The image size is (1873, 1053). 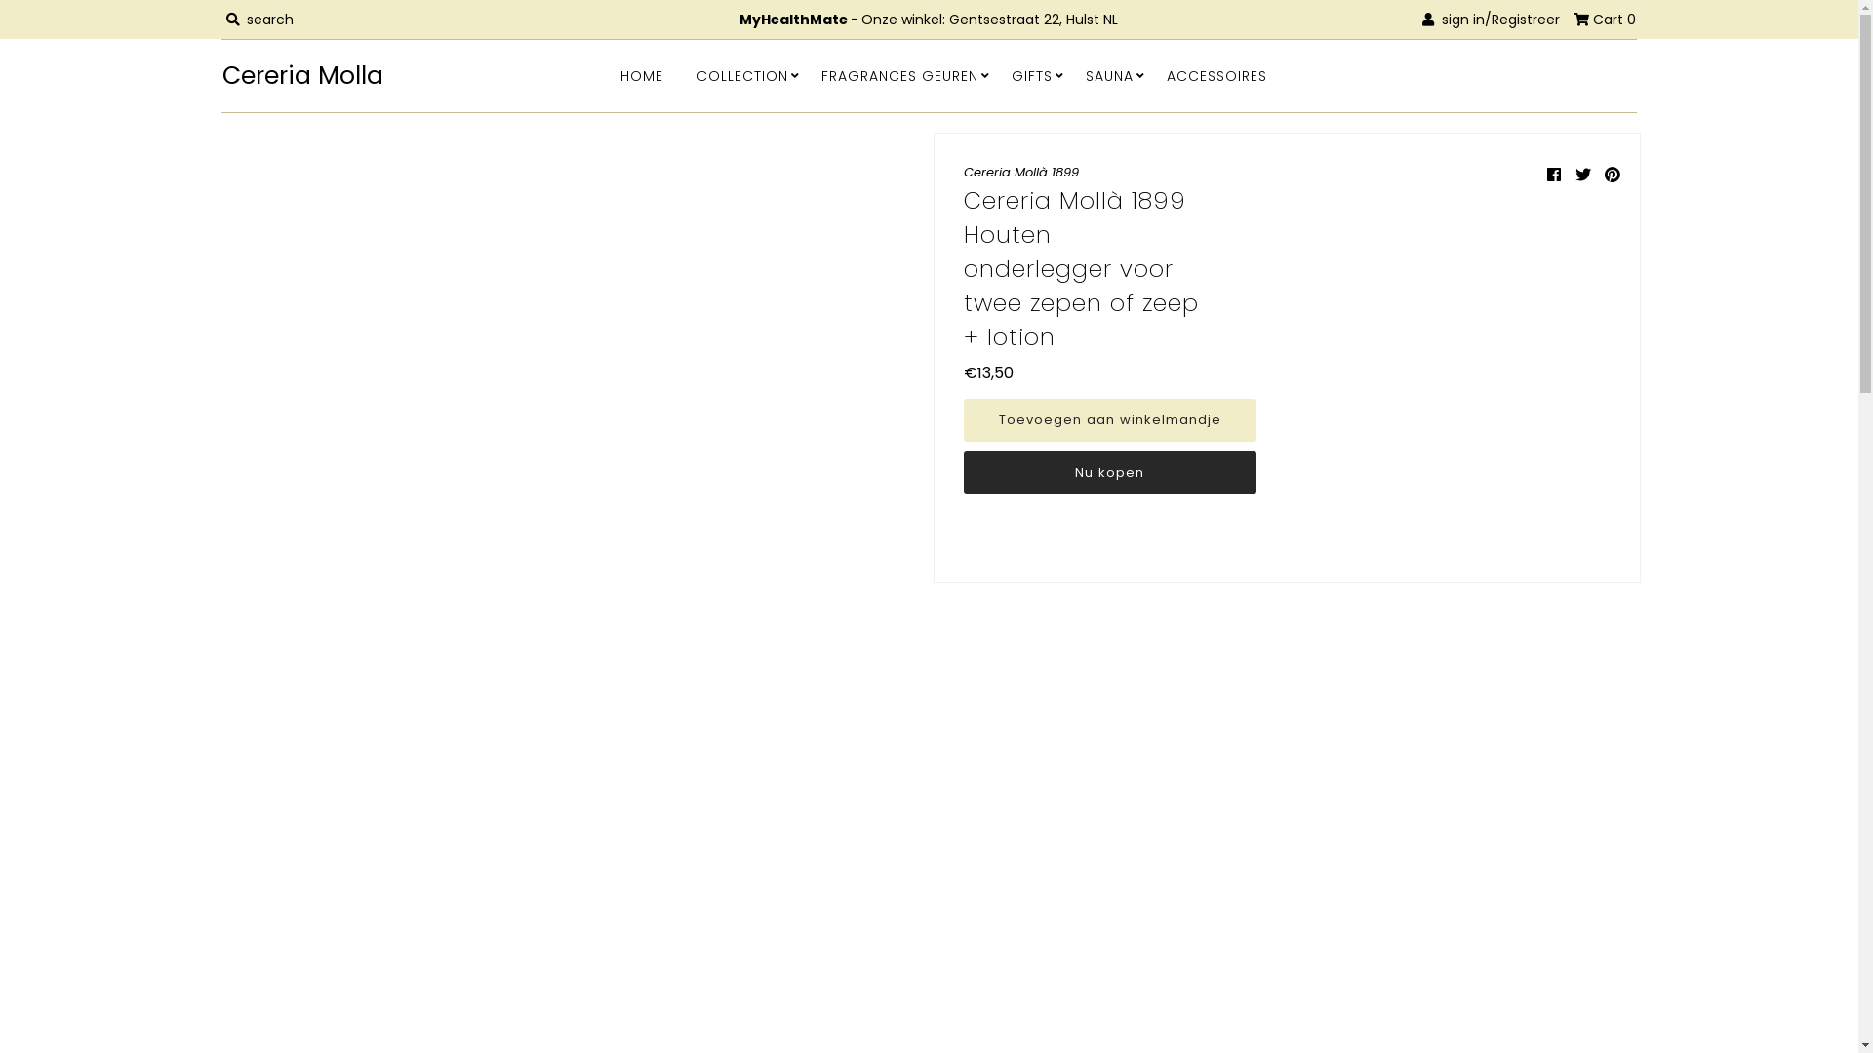 I want to click on  Cart 0, so click(x=1605, y=19).